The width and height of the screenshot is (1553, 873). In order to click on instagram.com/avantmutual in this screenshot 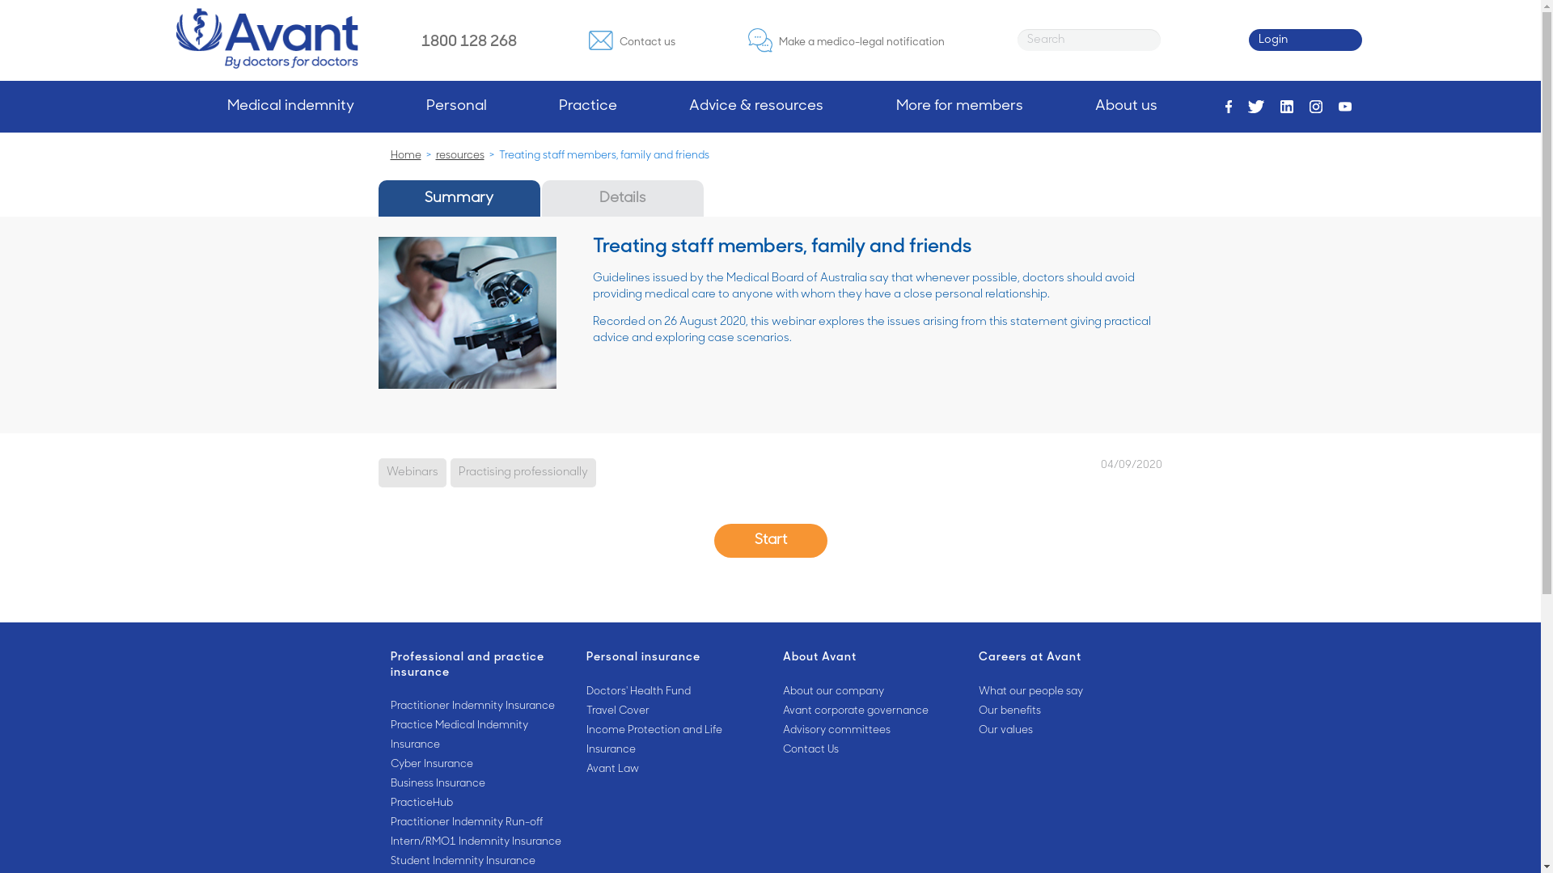, I will do `click(1316, 107)`.